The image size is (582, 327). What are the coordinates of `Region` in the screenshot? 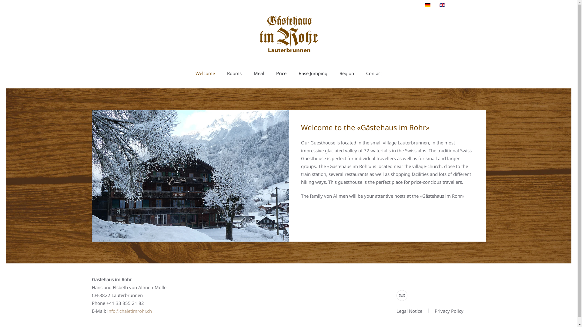 It's located at (347, 73).